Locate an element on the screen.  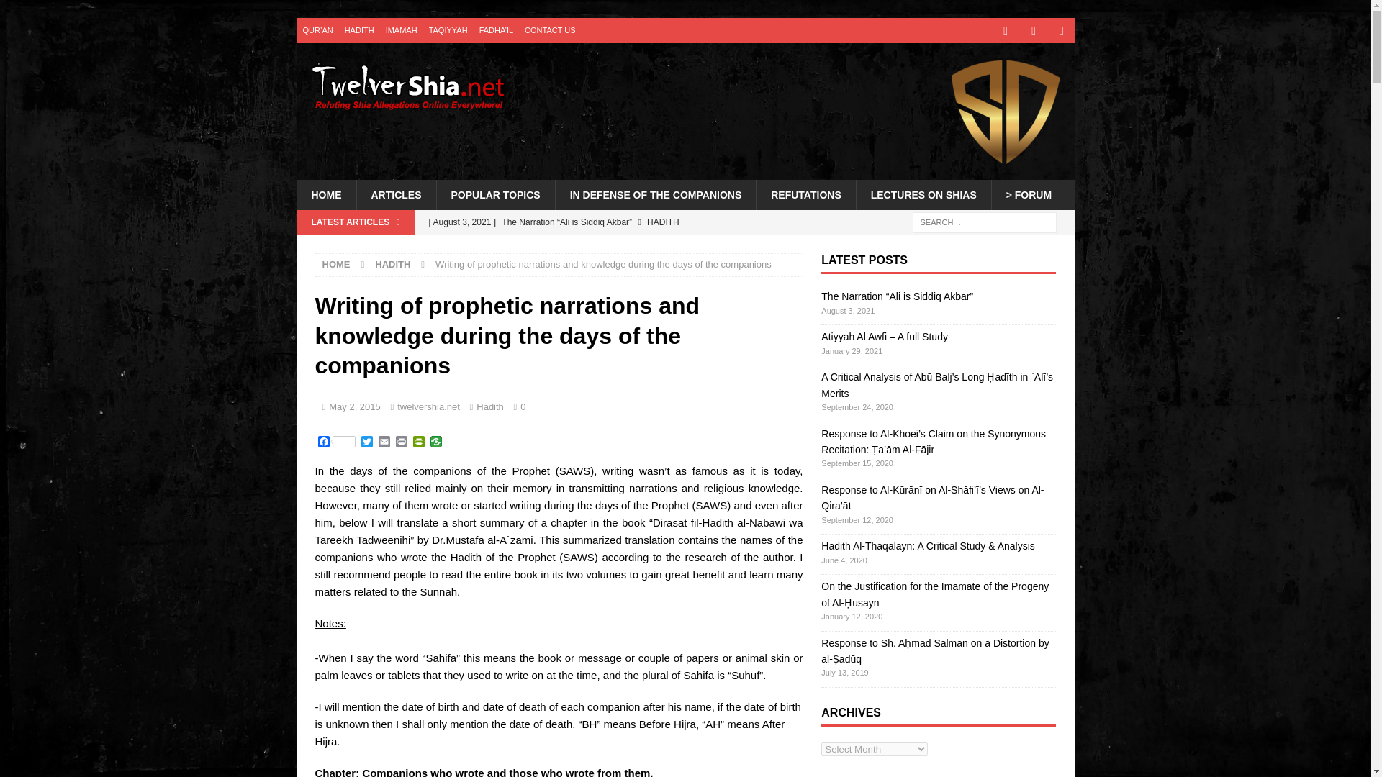
CONTACT US is located at coordinates (550, 30).